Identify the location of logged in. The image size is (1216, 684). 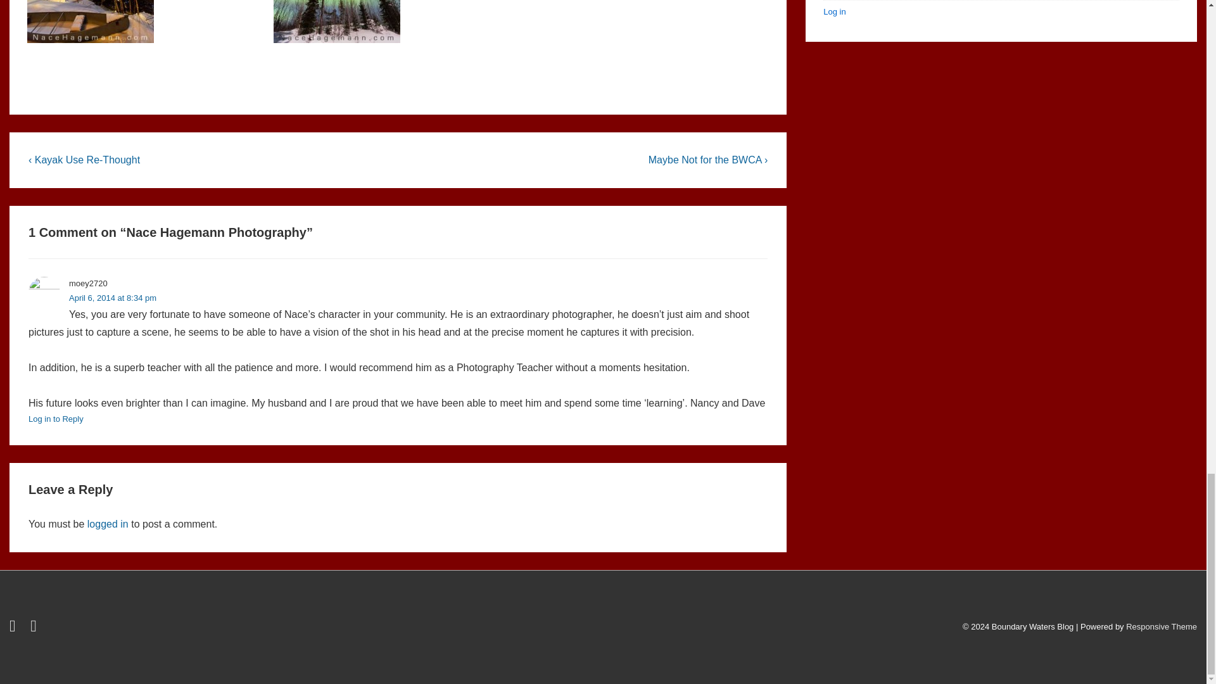
(108, 523).